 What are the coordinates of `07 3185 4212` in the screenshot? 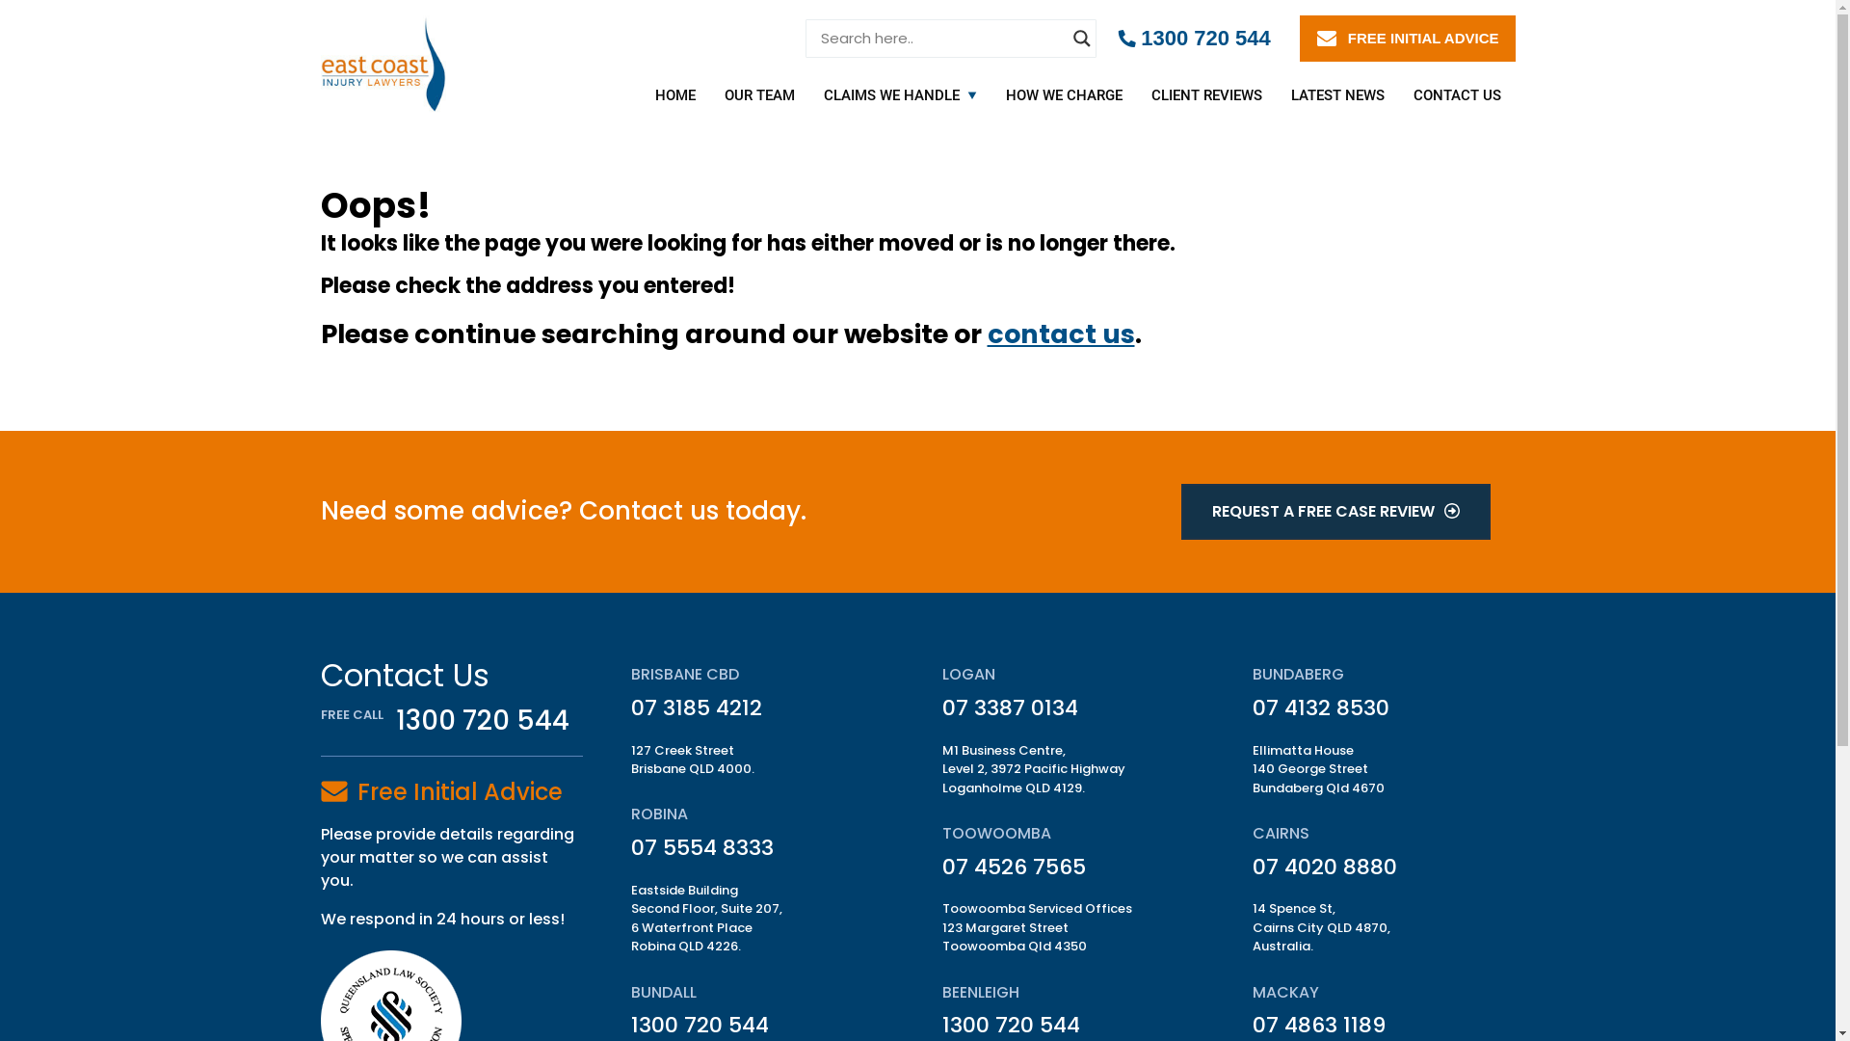 It's located at (697, 707).